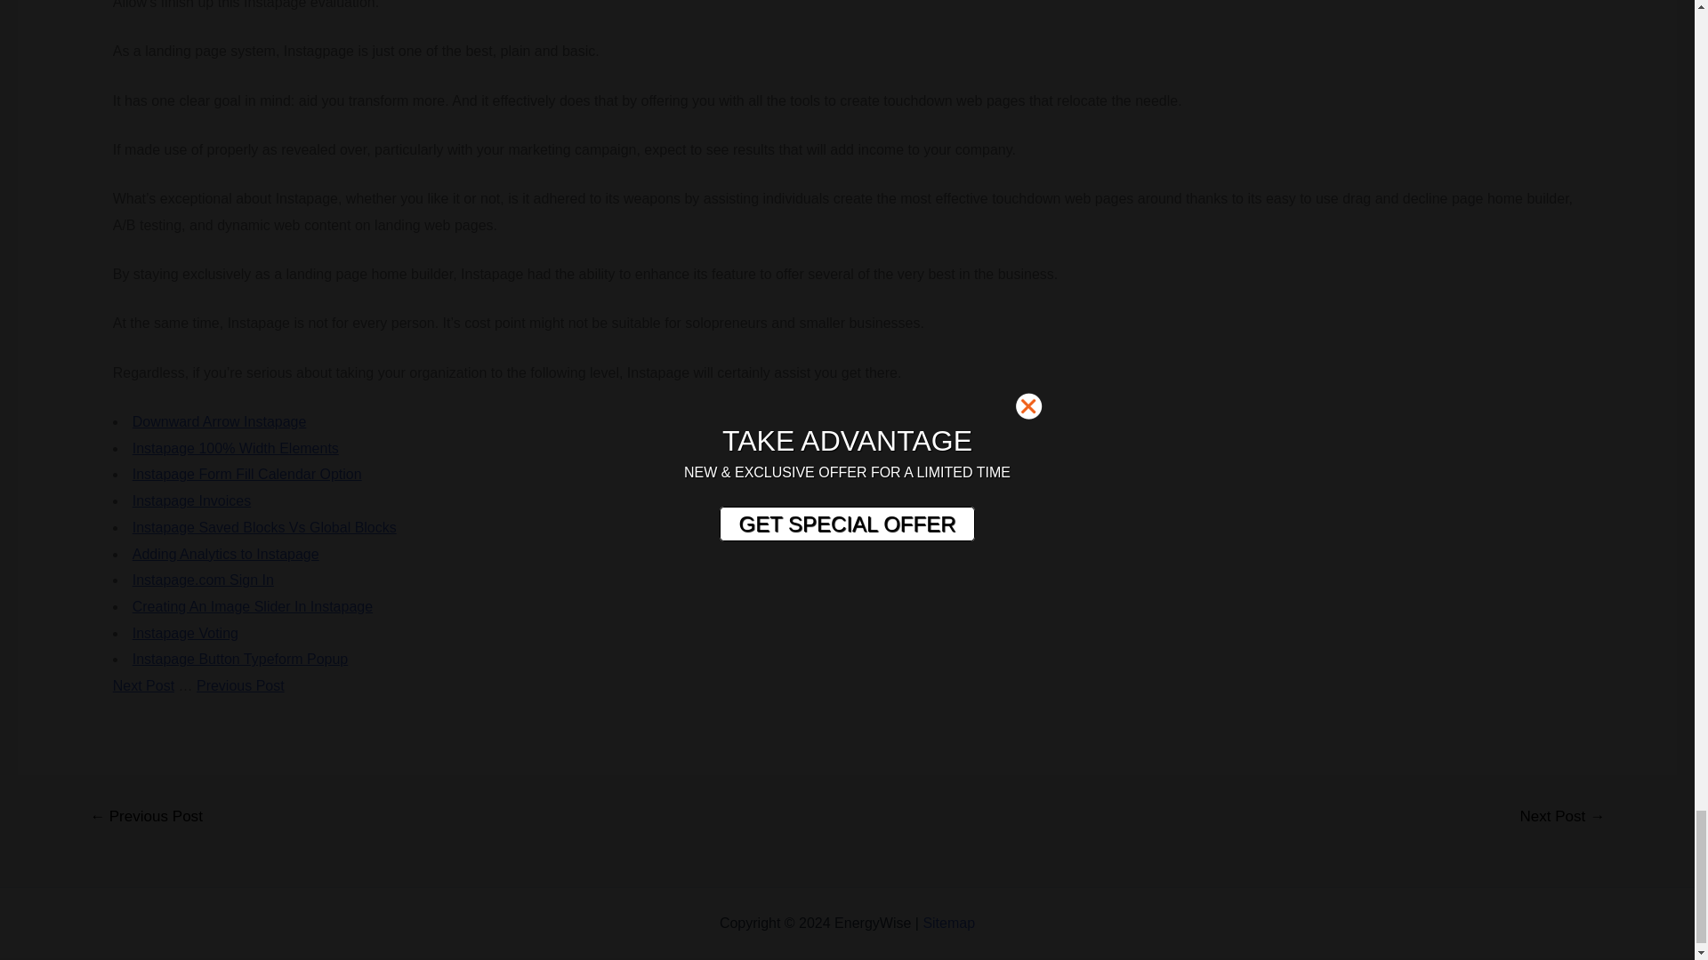  What do you see at coordinates (253, 606) in the screenshot?
I see `Creating An Image Slider In Instapage` at bounding box center [253, 606].